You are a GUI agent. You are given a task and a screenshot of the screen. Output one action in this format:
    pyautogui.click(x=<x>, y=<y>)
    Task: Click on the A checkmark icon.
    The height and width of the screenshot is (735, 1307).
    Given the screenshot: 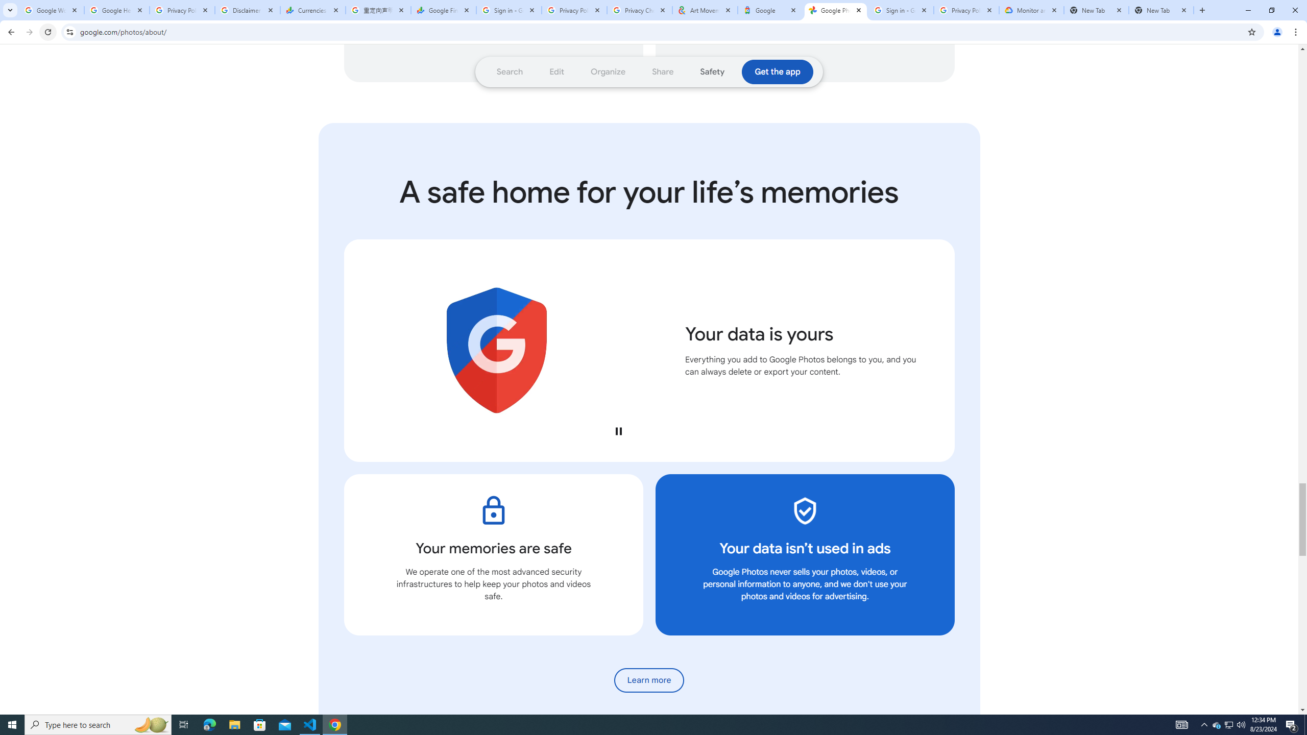 What is the action you would take?
    pyautogui.click(x=805, y=510)
    